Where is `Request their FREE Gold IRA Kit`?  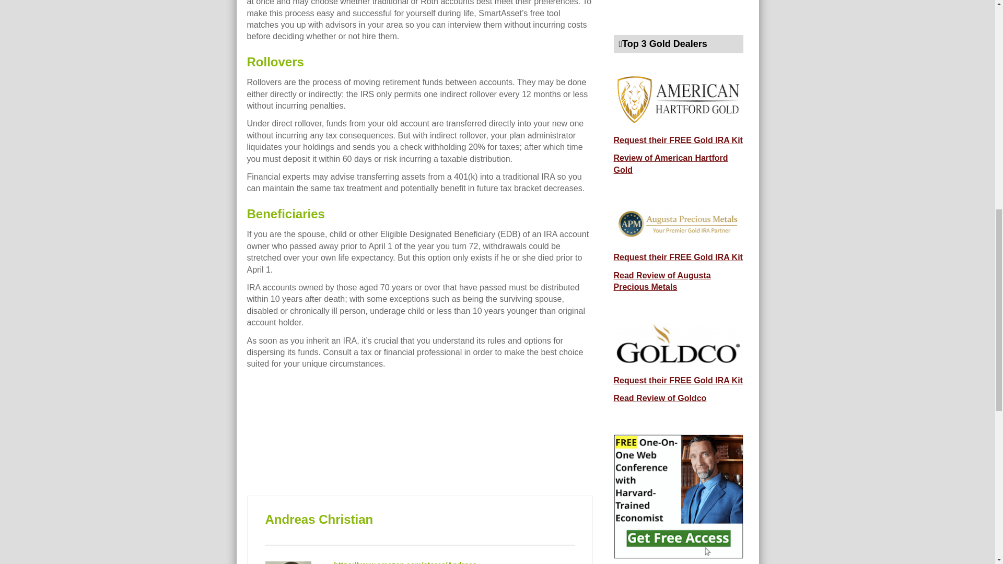
Request their FREE Gold IRA Kit is located at coordinates (677, 380).